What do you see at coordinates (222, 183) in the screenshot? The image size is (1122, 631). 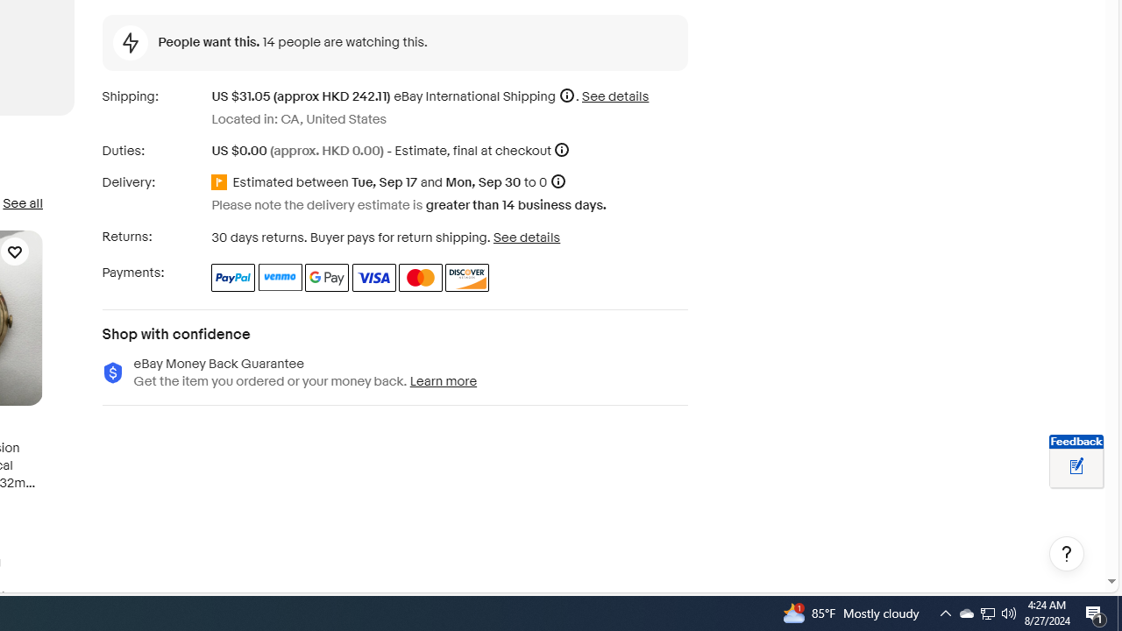 I see `Delivery alert flag` at bounding box center [222, 183].